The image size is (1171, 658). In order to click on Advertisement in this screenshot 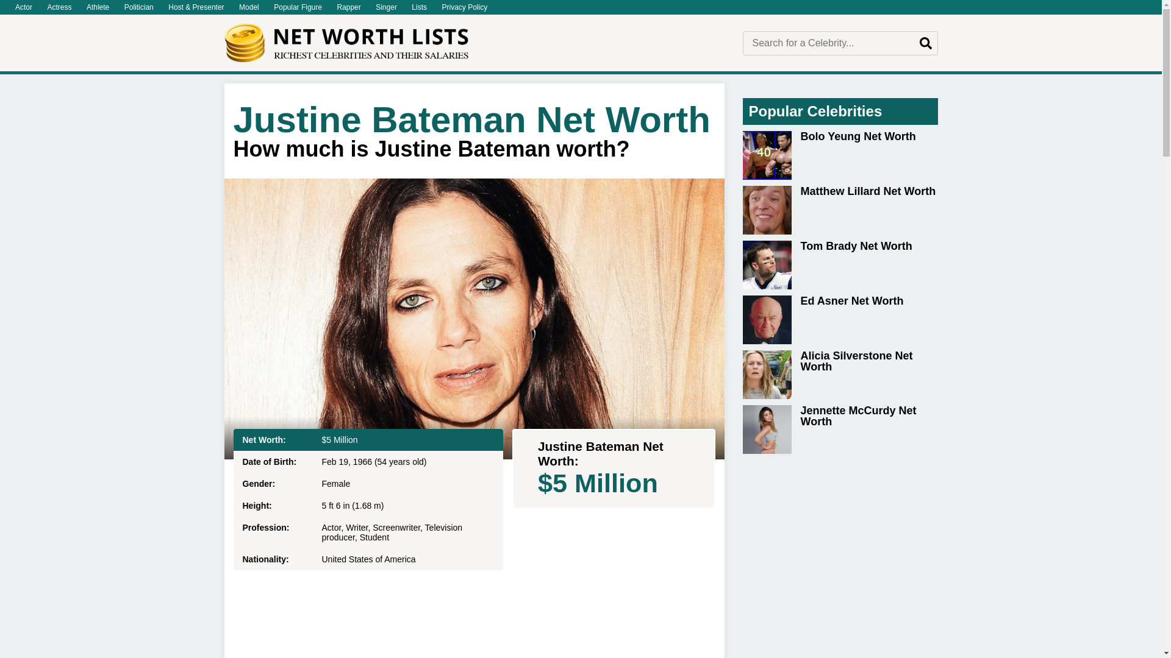, I will do `click(840, 559)`.